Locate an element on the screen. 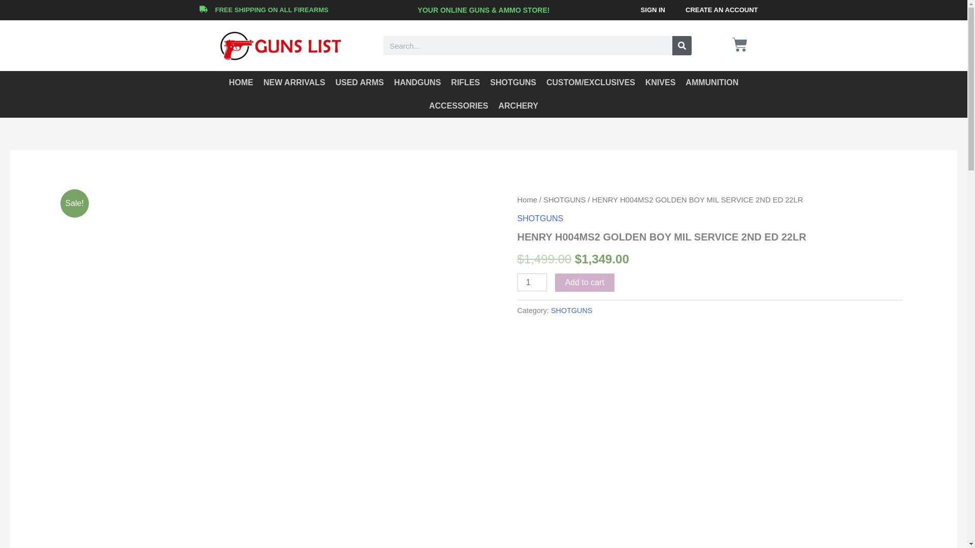  ACCESSORIES is located at coordinates (459, 106).